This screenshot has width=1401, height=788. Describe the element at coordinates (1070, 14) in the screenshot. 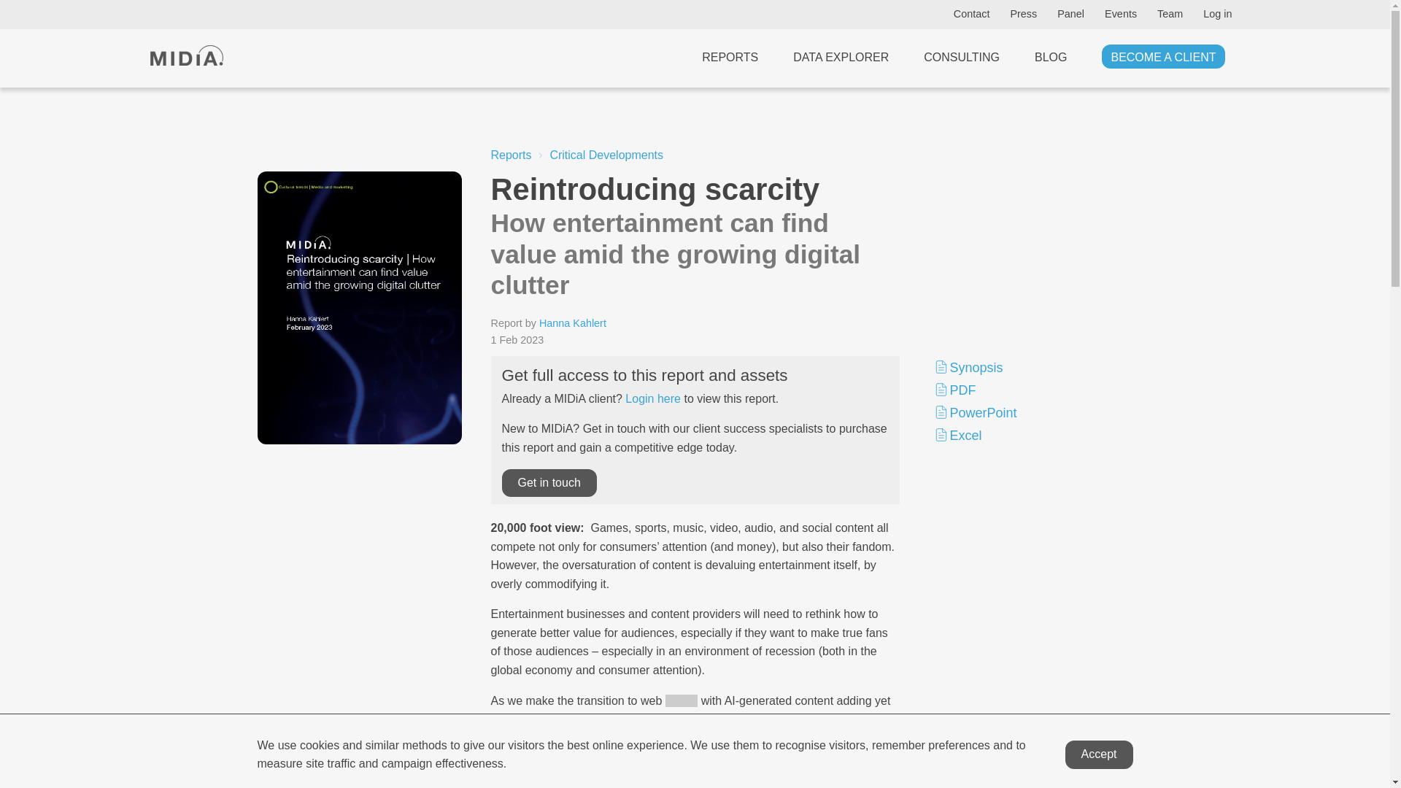

I see `Panel` at that location.